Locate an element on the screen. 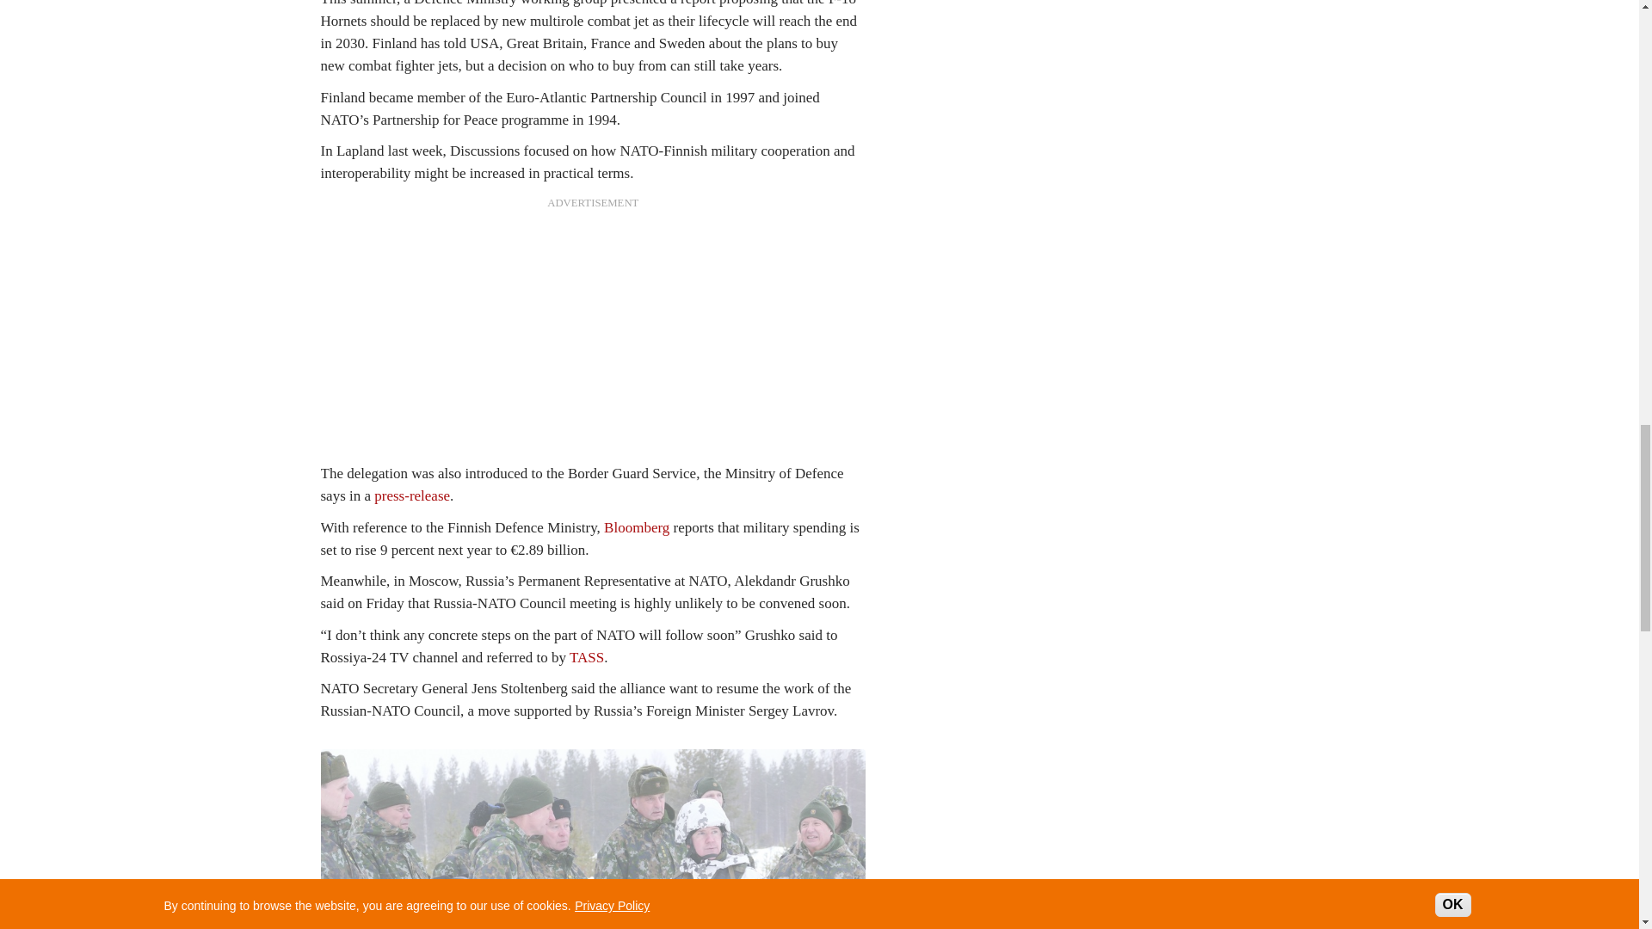  press-release is located at coordinates (411, 495).